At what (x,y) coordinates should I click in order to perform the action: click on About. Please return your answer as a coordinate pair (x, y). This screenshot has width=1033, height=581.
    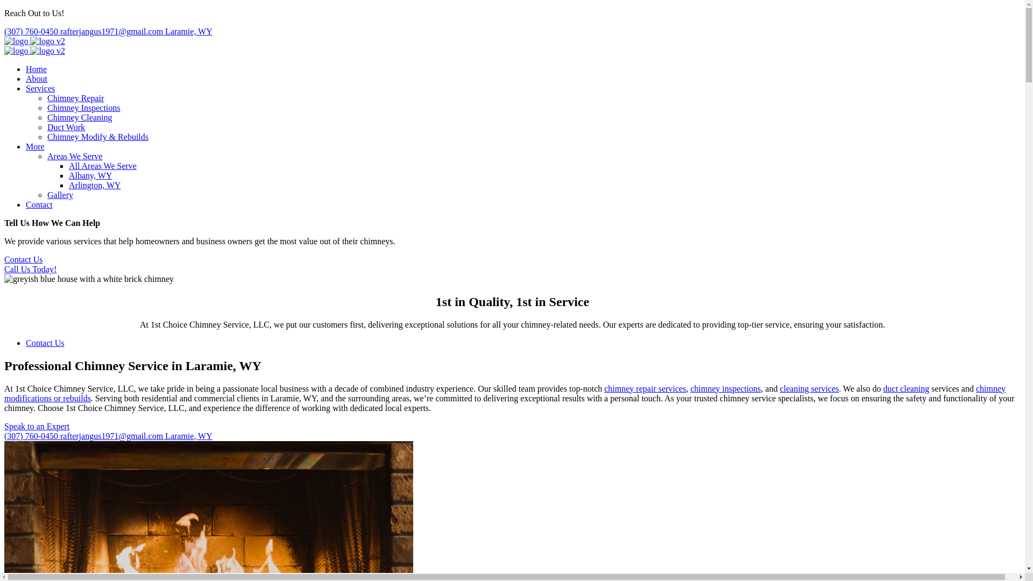
    Looking at the image, I should click on (37, 79).